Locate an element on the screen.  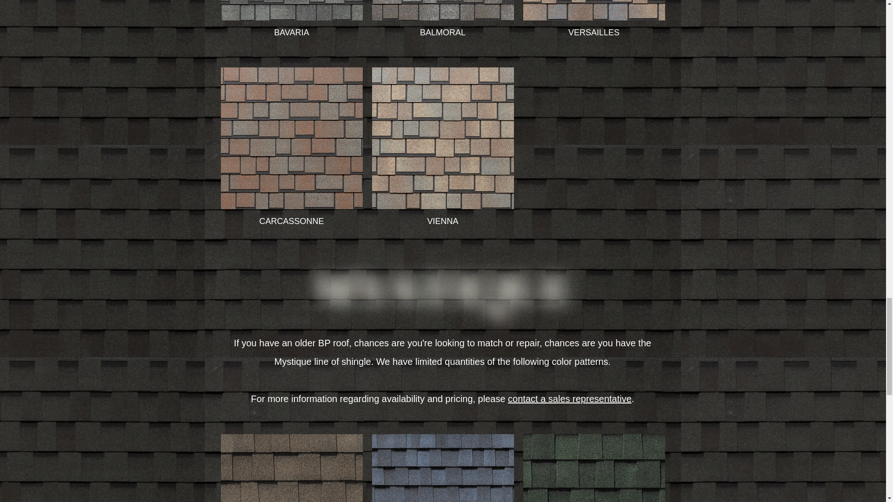
contact a sales representative is located at coordinates (569, 399).